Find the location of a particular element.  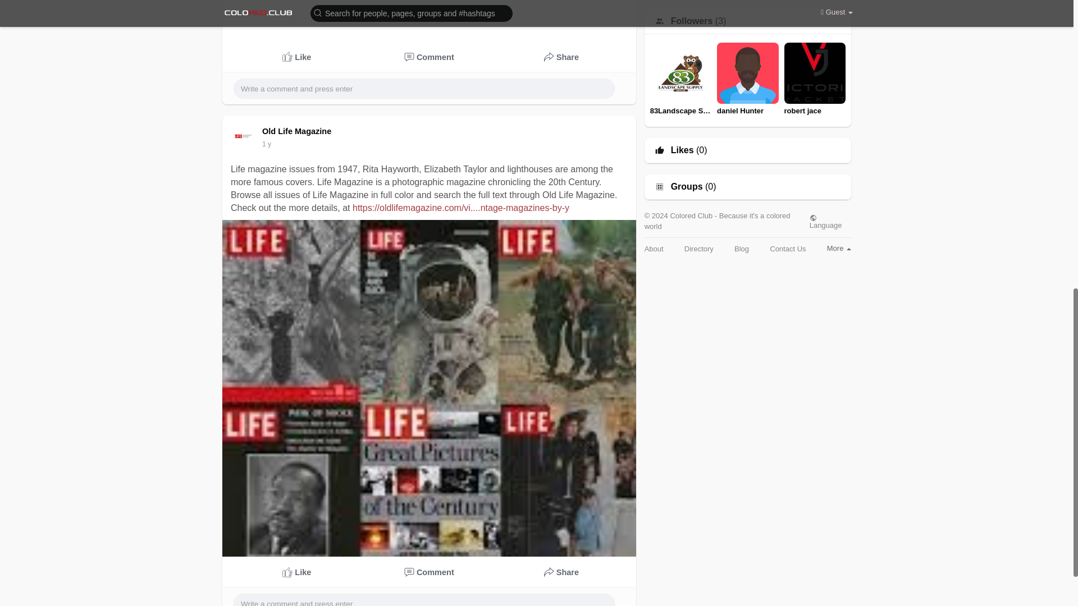

Blog is located at coordinates (741, 249).